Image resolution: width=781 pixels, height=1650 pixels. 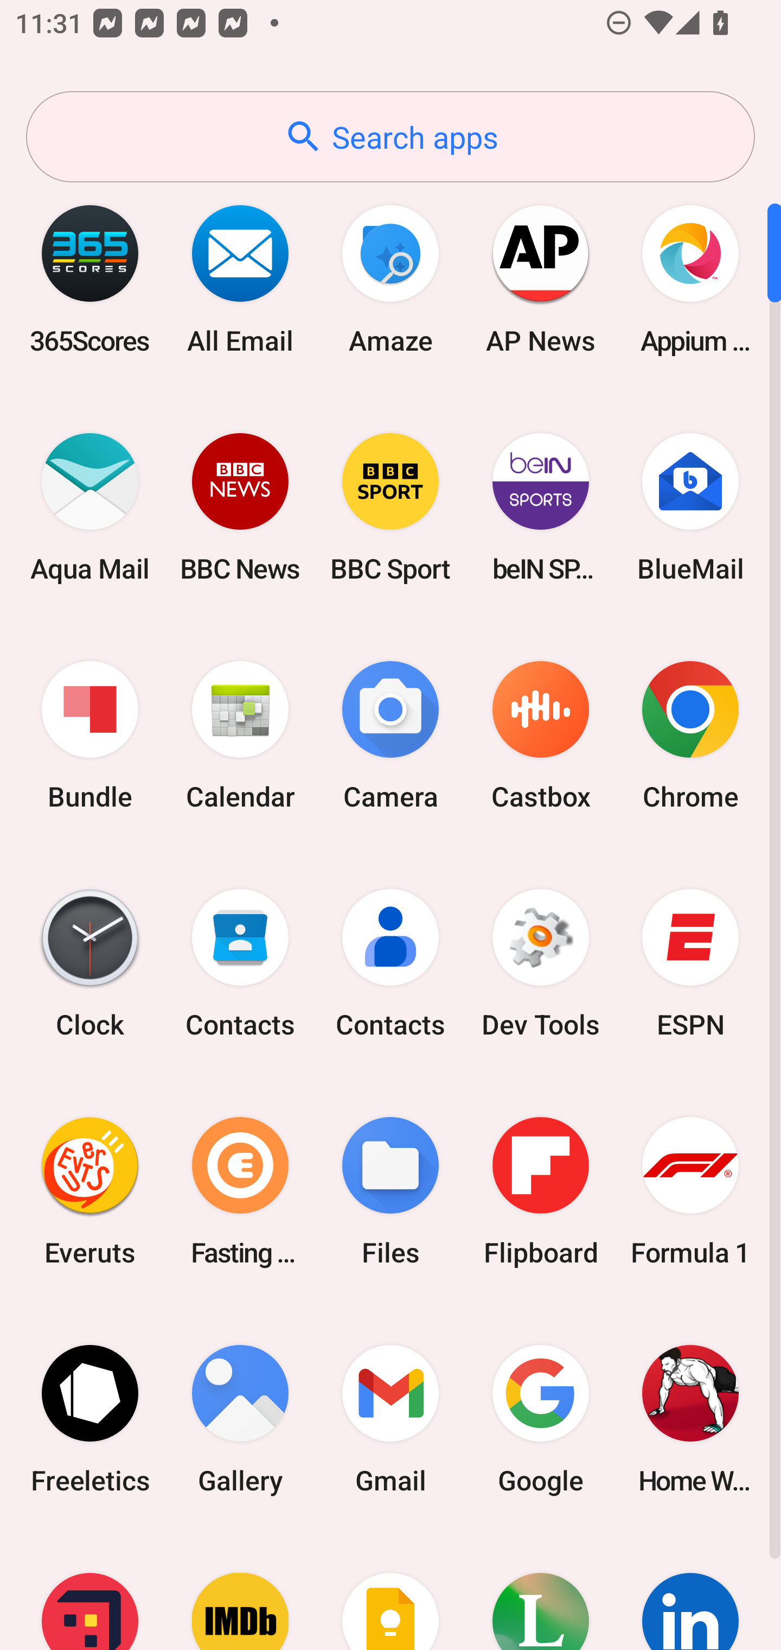 What do you see at coordinates (240, 736) in the screenshot?
I see `Calendar` at bounding box center [240, 736].